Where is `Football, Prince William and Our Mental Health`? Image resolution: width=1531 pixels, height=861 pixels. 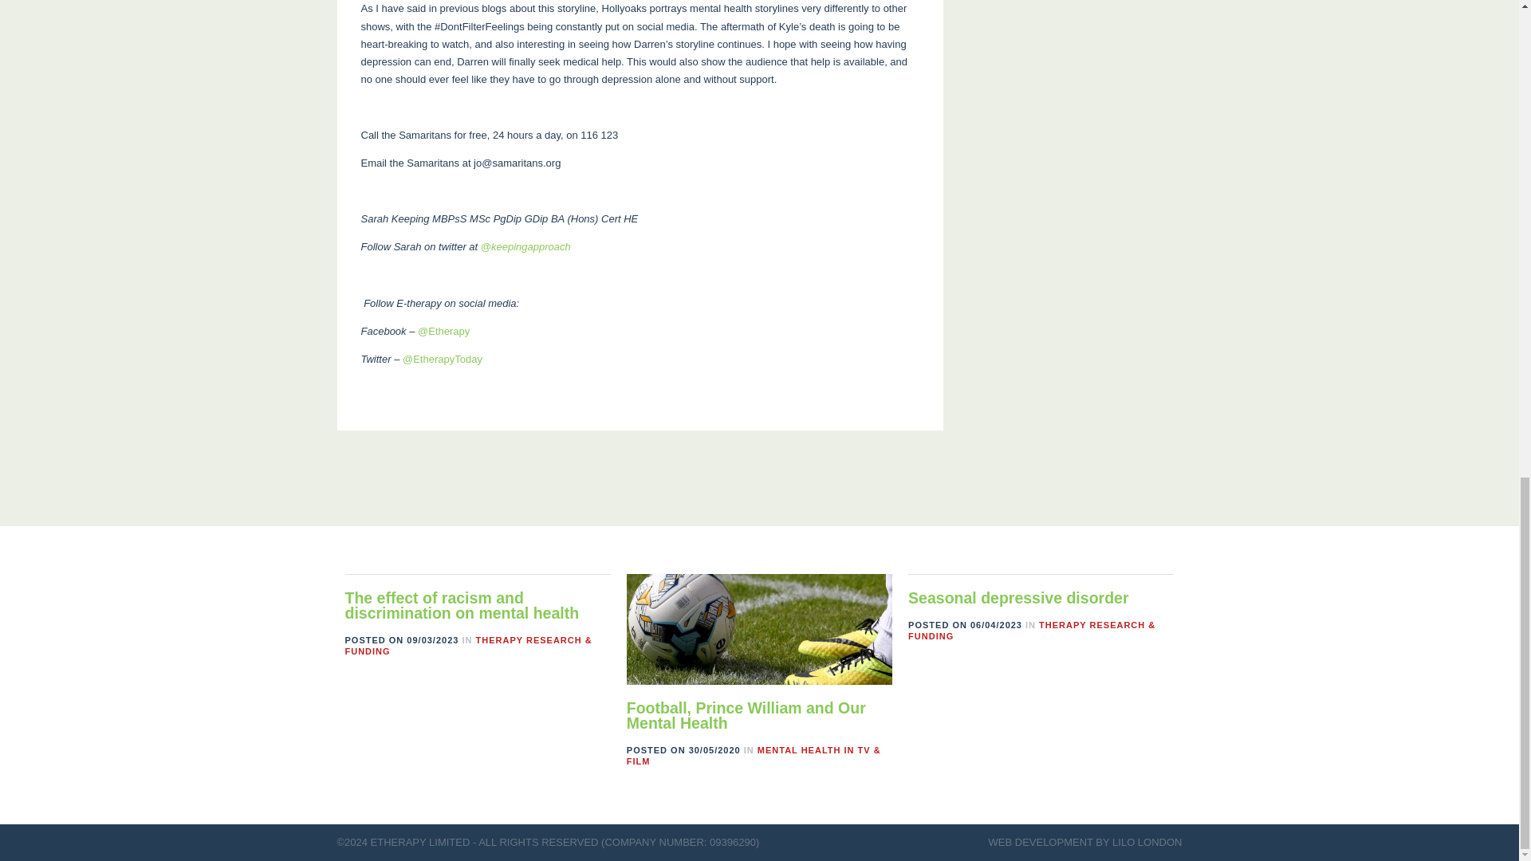 Football, Prince William and Our Mental Health is located at coordinates (746, 716).